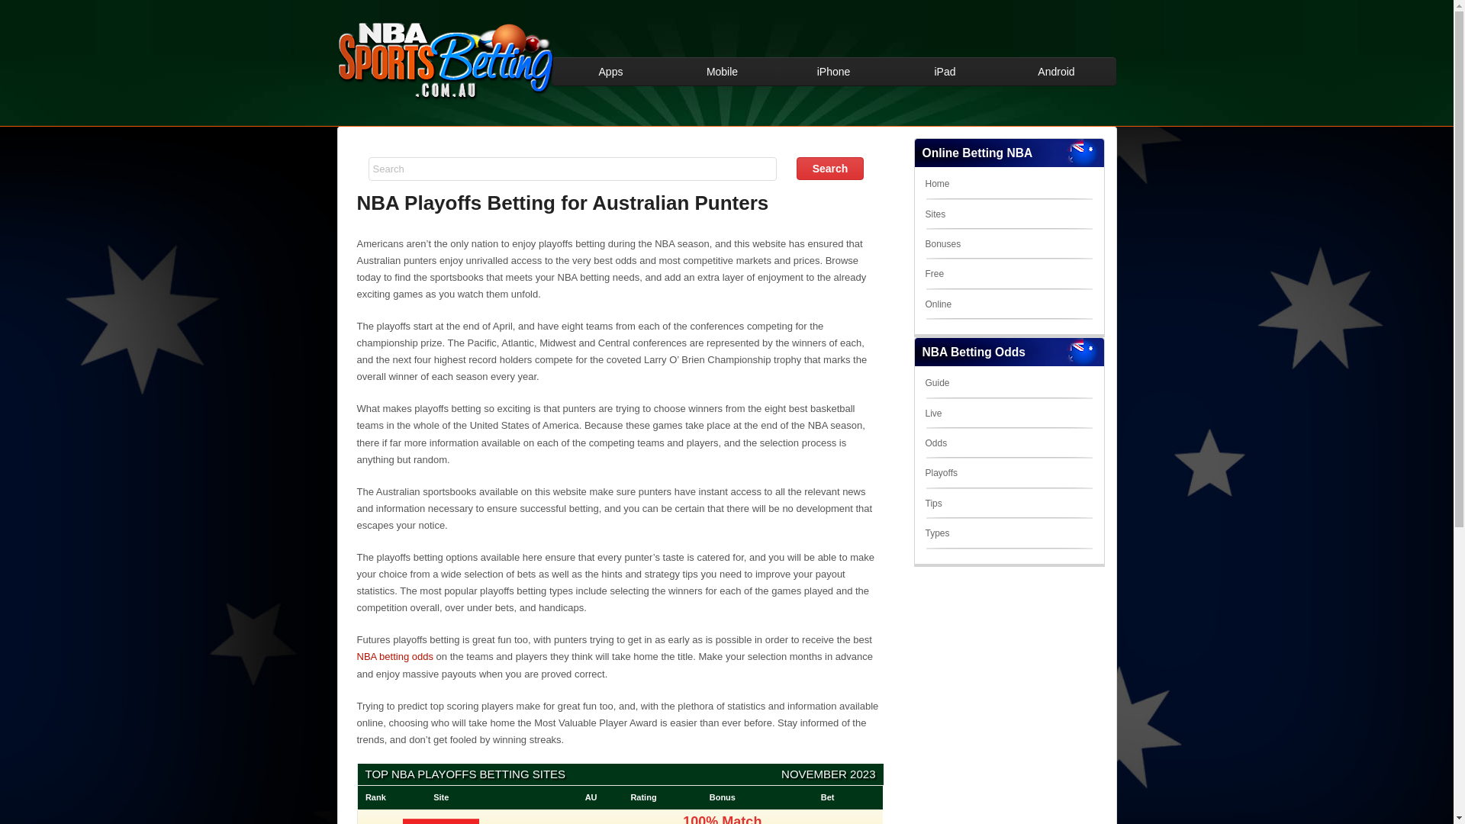 Image resolution: width=1465 pixels, height=824 pixels. I want to click on Apps, so click(611, 72).